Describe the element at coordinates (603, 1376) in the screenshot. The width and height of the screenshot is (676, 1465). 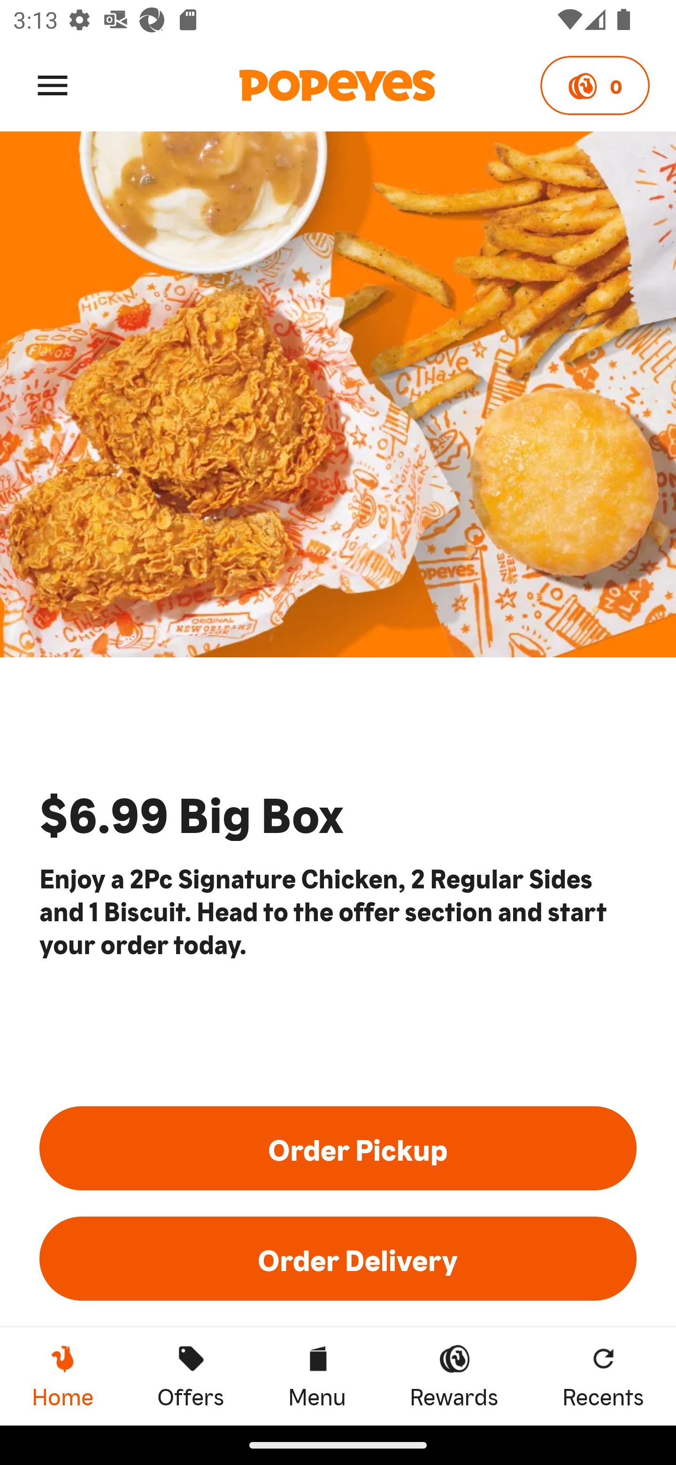
I see `Recents Recents Recents` at that location.